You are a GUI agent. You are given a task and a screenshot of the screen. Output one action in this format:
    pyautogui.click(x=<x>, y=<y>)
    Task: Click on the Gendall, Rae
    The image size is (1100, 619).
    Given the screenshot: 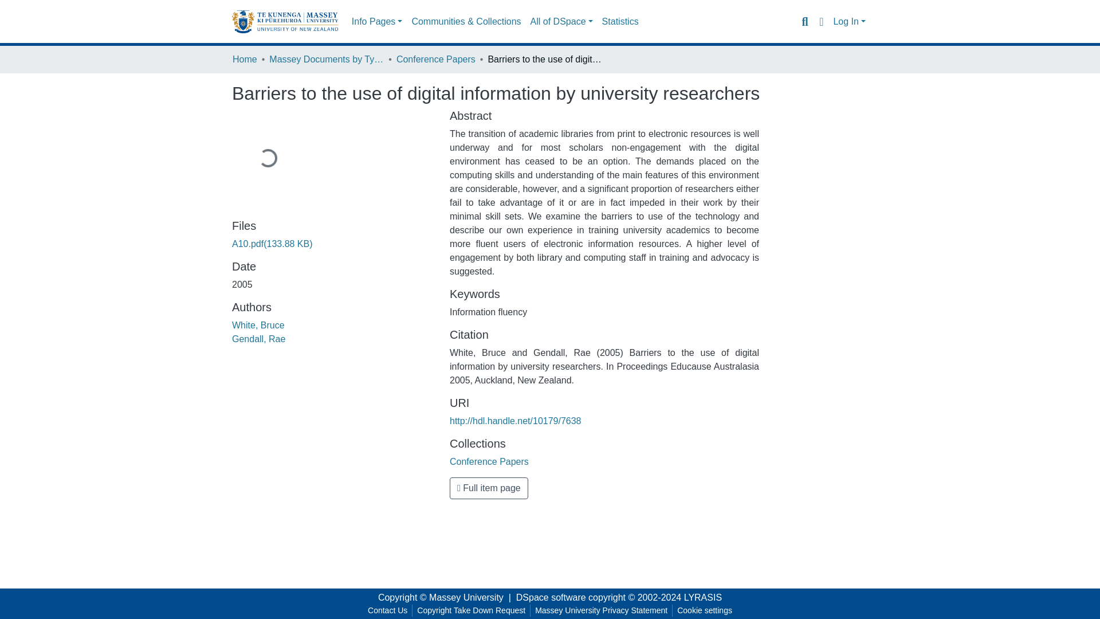 What is the action you would take?
    pyautogui.click(x=258, y=339)
    